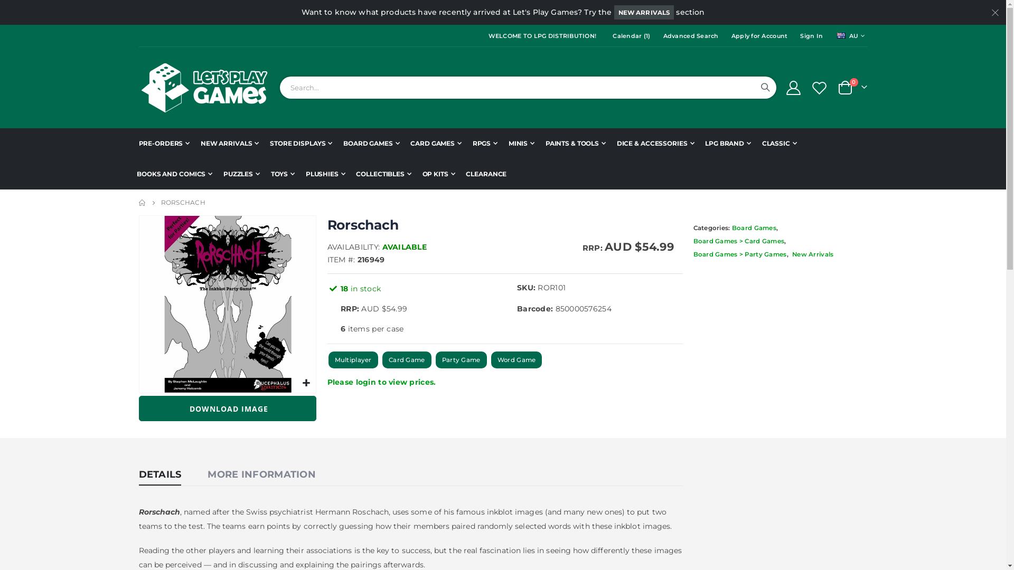 The width and height of the screenshot is (1014, 570). What do you see at coordinates (301, 144) in the screenshot?
I see `STORE DISPLAYS` at bounding box center [301, 144].